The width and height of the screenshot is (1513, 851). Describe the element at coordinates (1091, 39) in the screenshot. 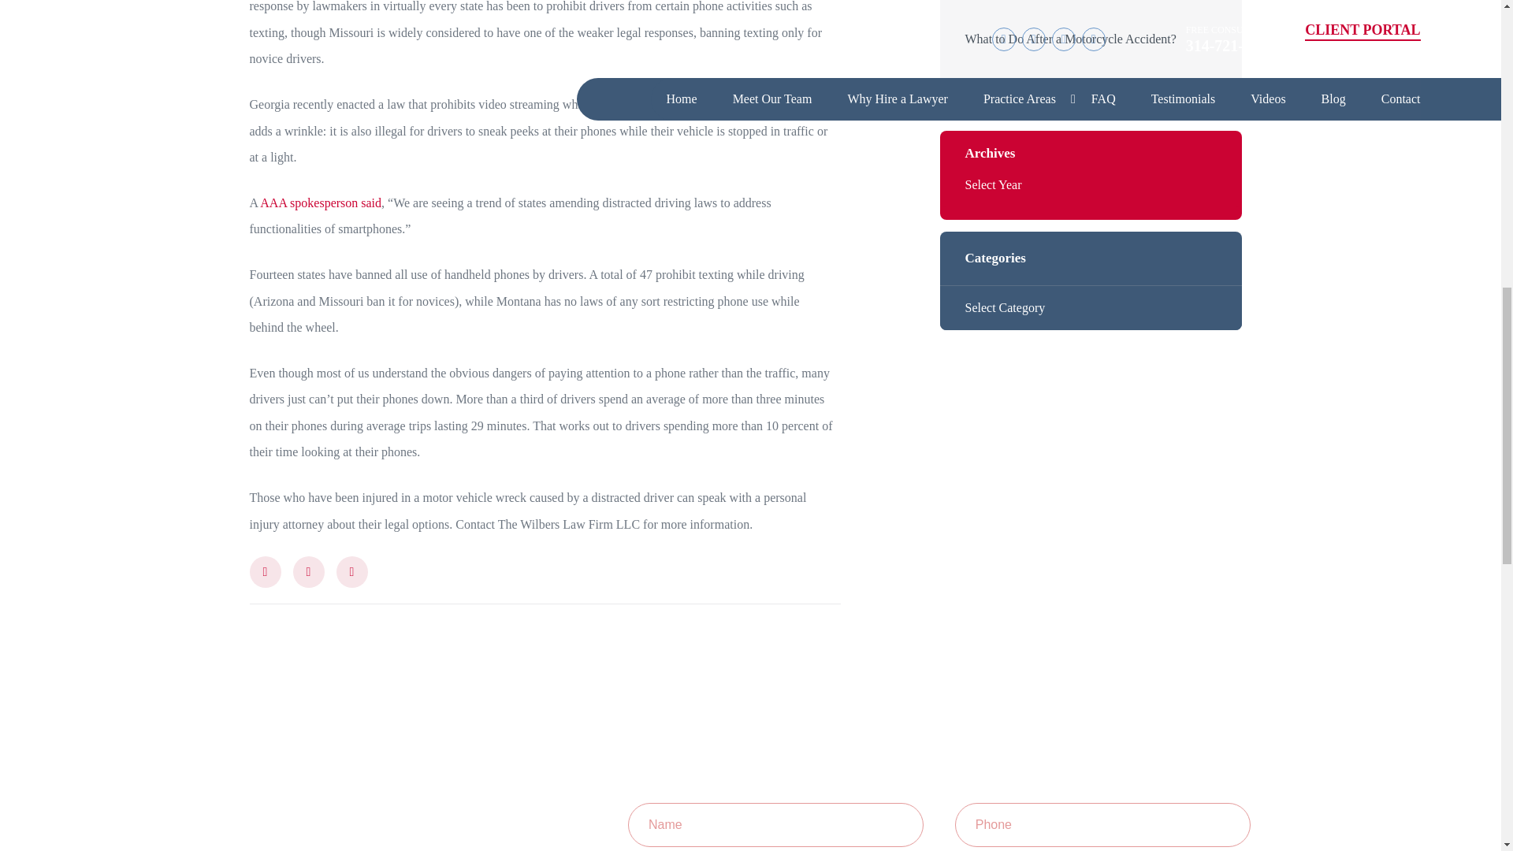

I see `What to Do After a Motorcycle Accident?` at that location.